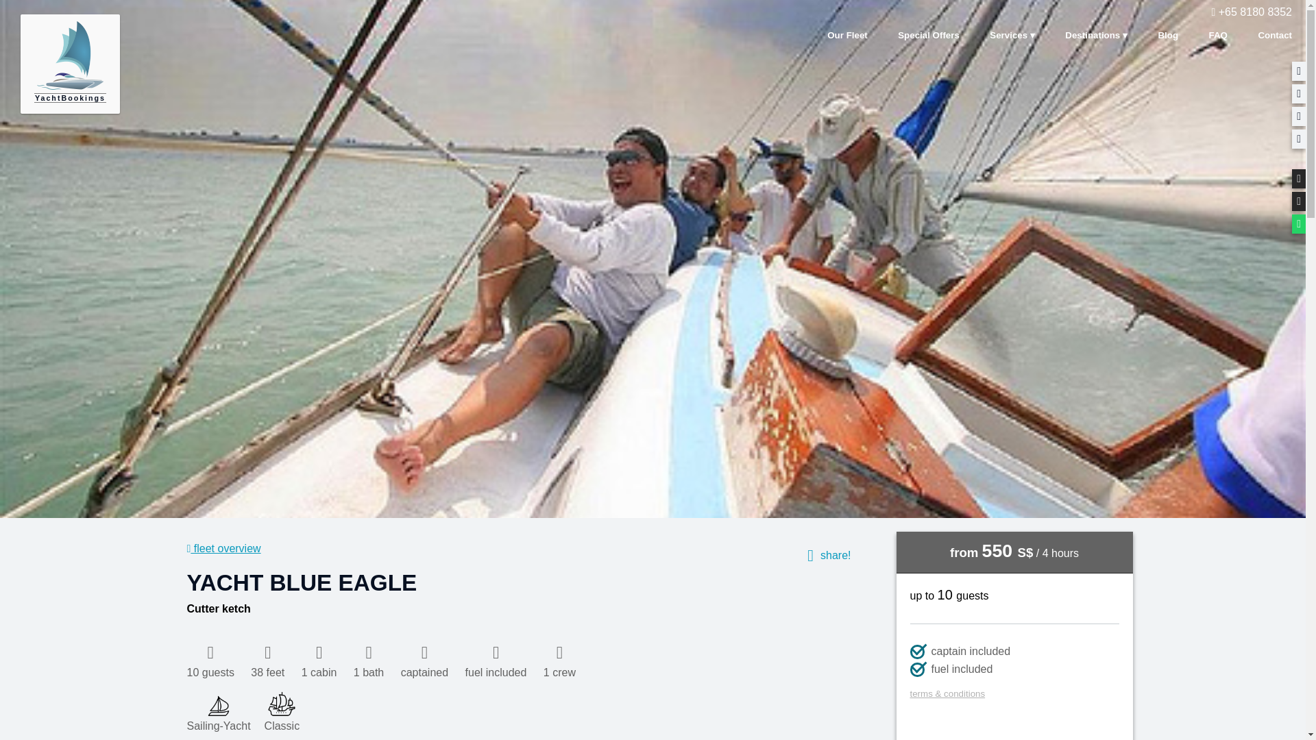  I want to click on FAQ, so click(1217, 34).